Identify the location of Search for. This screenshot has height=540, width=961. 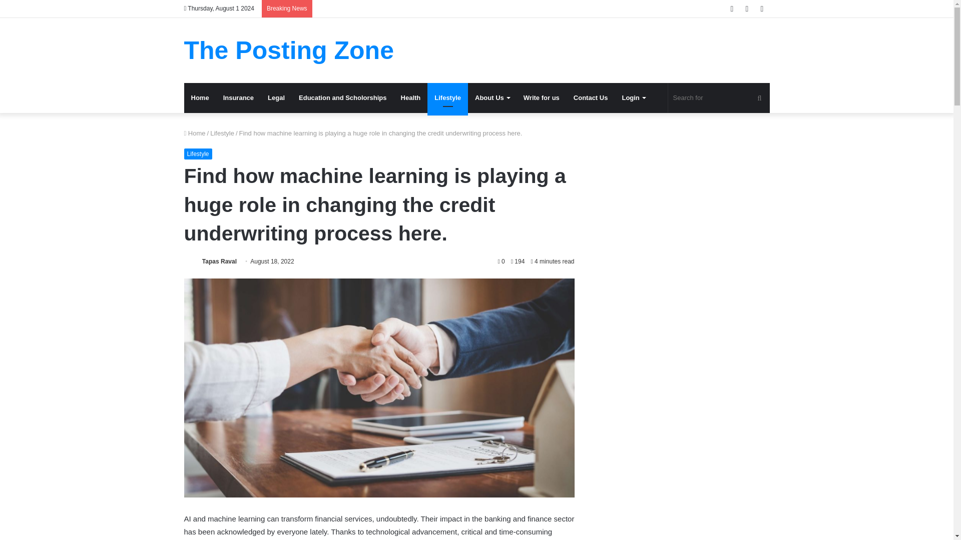
(719, 98).